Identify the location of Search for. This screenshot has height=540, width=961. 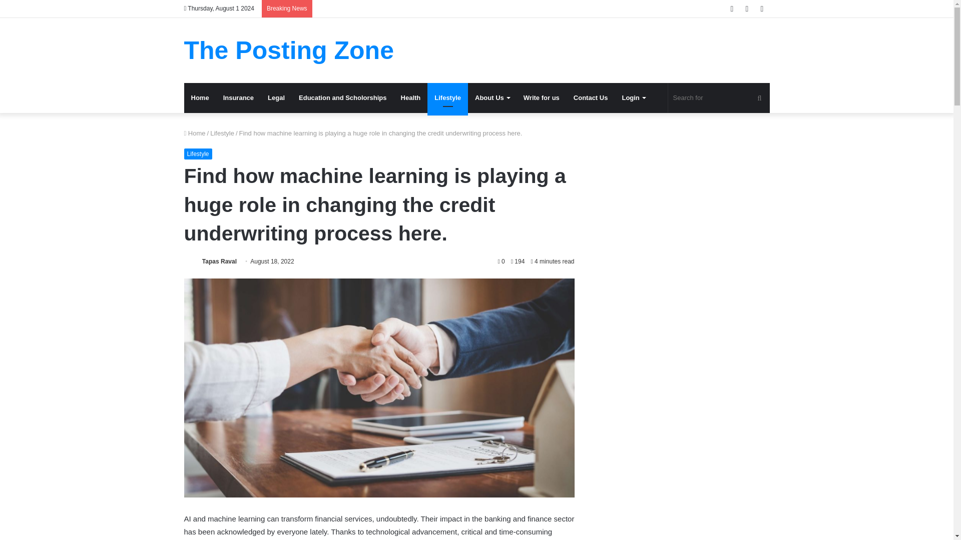
(719, 98).